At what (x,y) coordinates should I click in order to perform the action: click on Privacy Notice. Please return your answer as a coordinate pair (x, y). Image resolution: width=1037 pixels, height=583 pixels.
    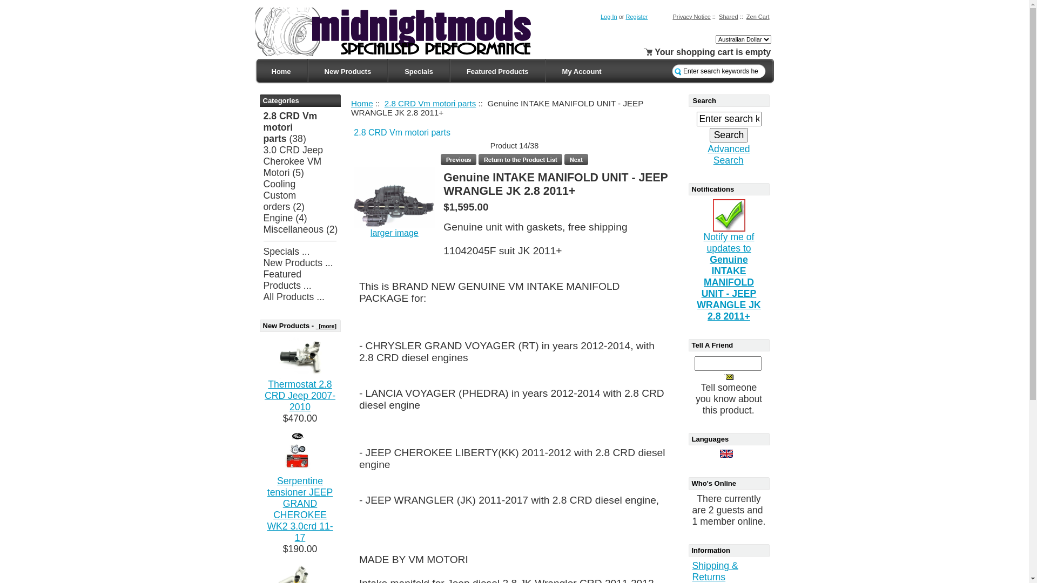
    Looking at the image, I should click on (691, 16).